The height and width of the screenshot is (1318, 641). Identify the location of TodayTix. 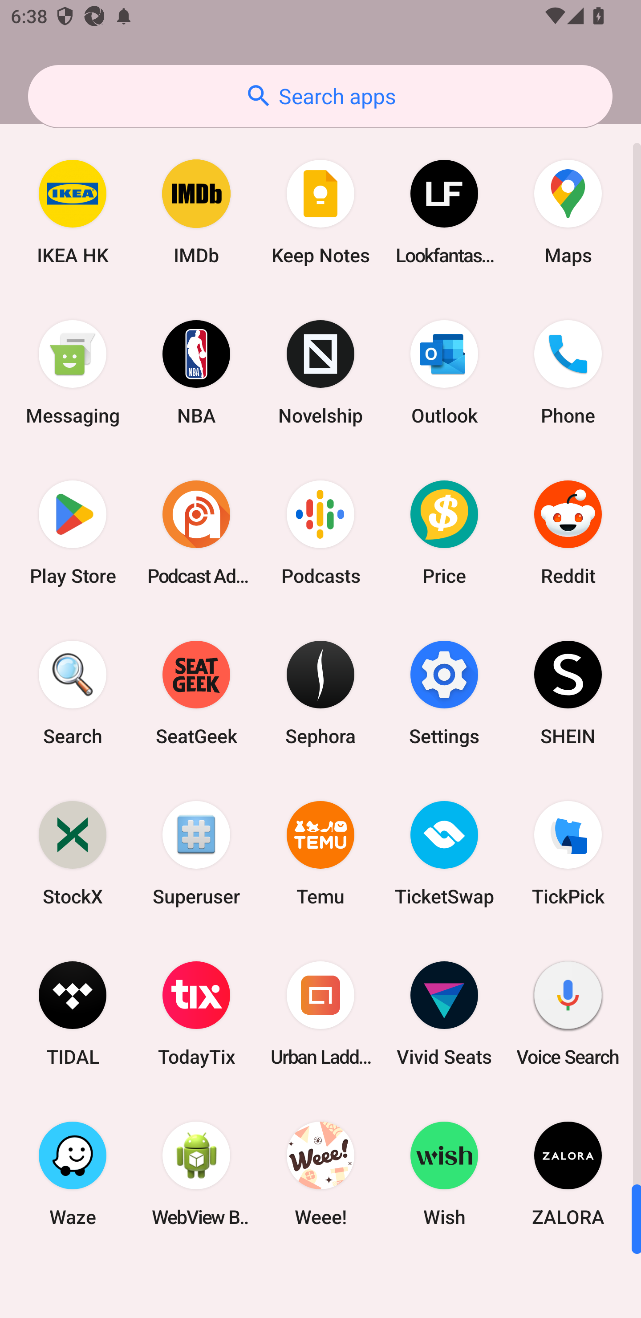
(196, 1013).